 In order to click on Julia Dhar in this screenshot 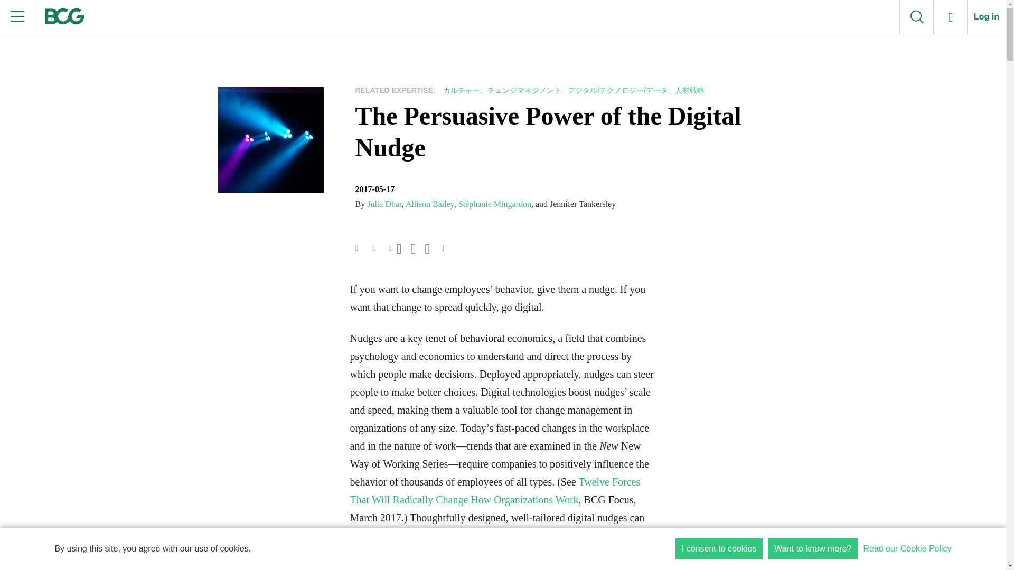, I will do `click(384, 204)`.